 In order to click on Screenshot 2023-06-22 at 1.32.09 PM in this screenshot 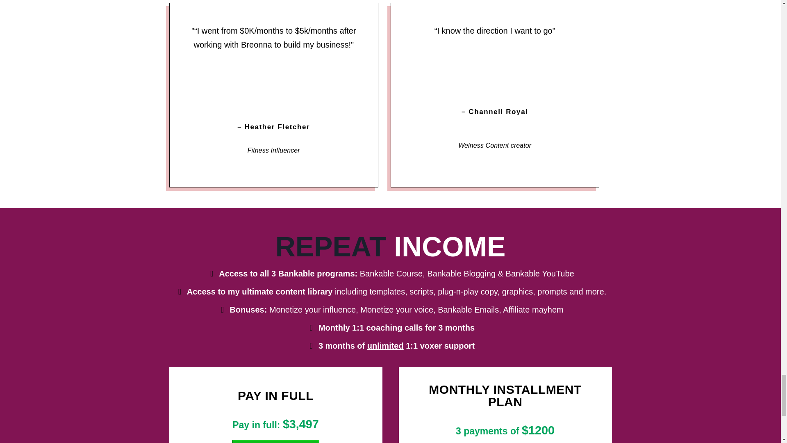, I will do `click(274, 82)`.